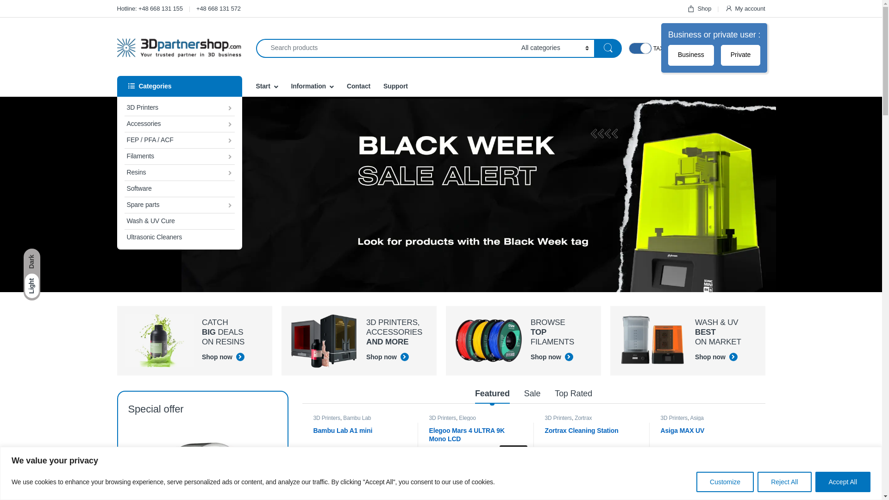  I want to click on Top Rated, so click(573, 394).